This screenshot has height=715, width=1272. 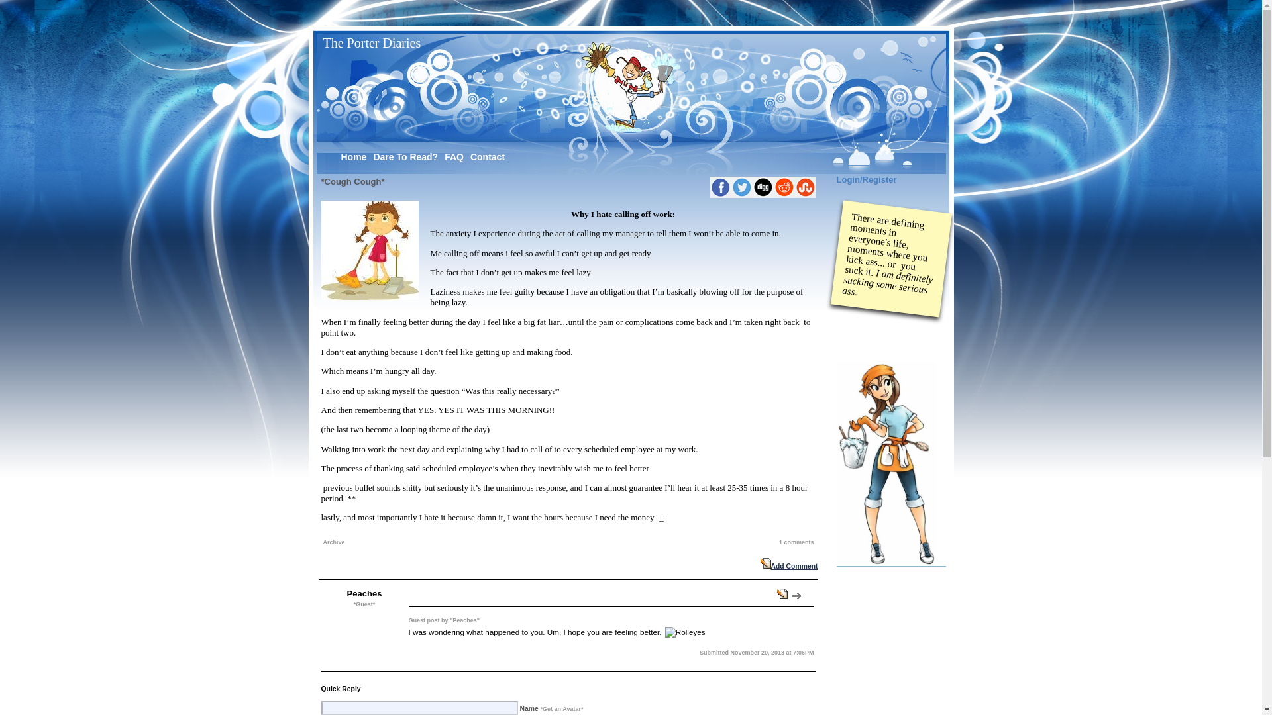 What do you see at coordinates (796, 596) in the screenshot?
I see `Reply` at bounding box center [796, 596].